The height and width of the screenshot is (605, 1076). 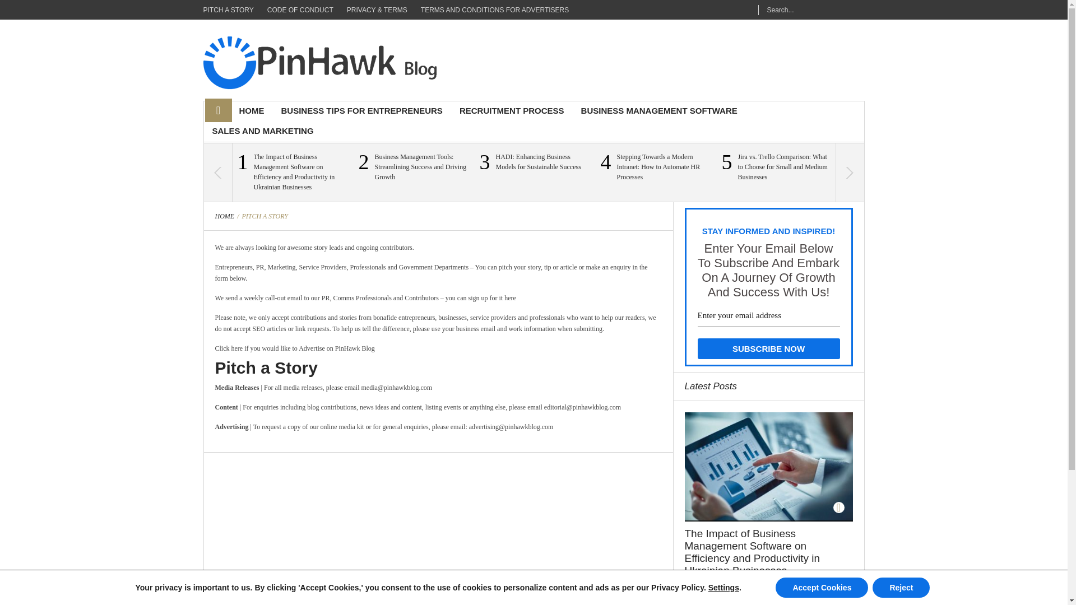 What do you see at coordinates (768, 348) in the screenshot?
I see `Subscribe Now` at bounding box center [768, 348].